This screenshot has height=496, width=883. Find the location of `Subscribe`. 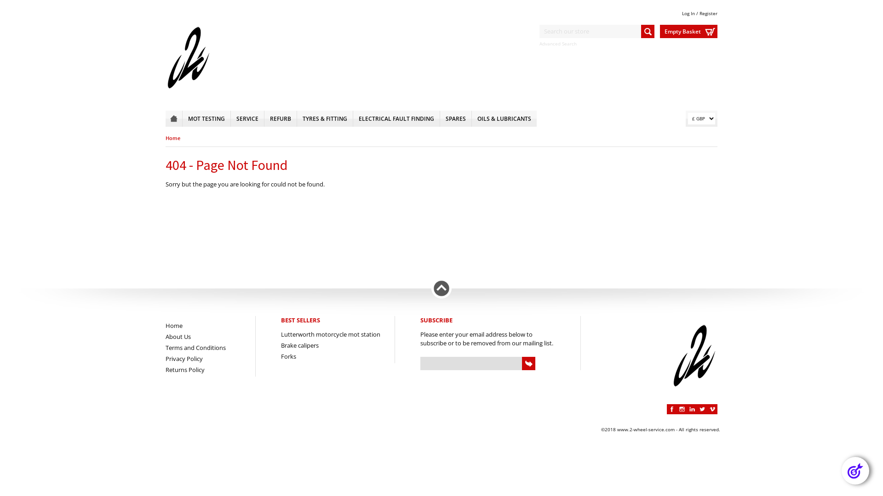

Subscribe is located at coordinates (529, 364).